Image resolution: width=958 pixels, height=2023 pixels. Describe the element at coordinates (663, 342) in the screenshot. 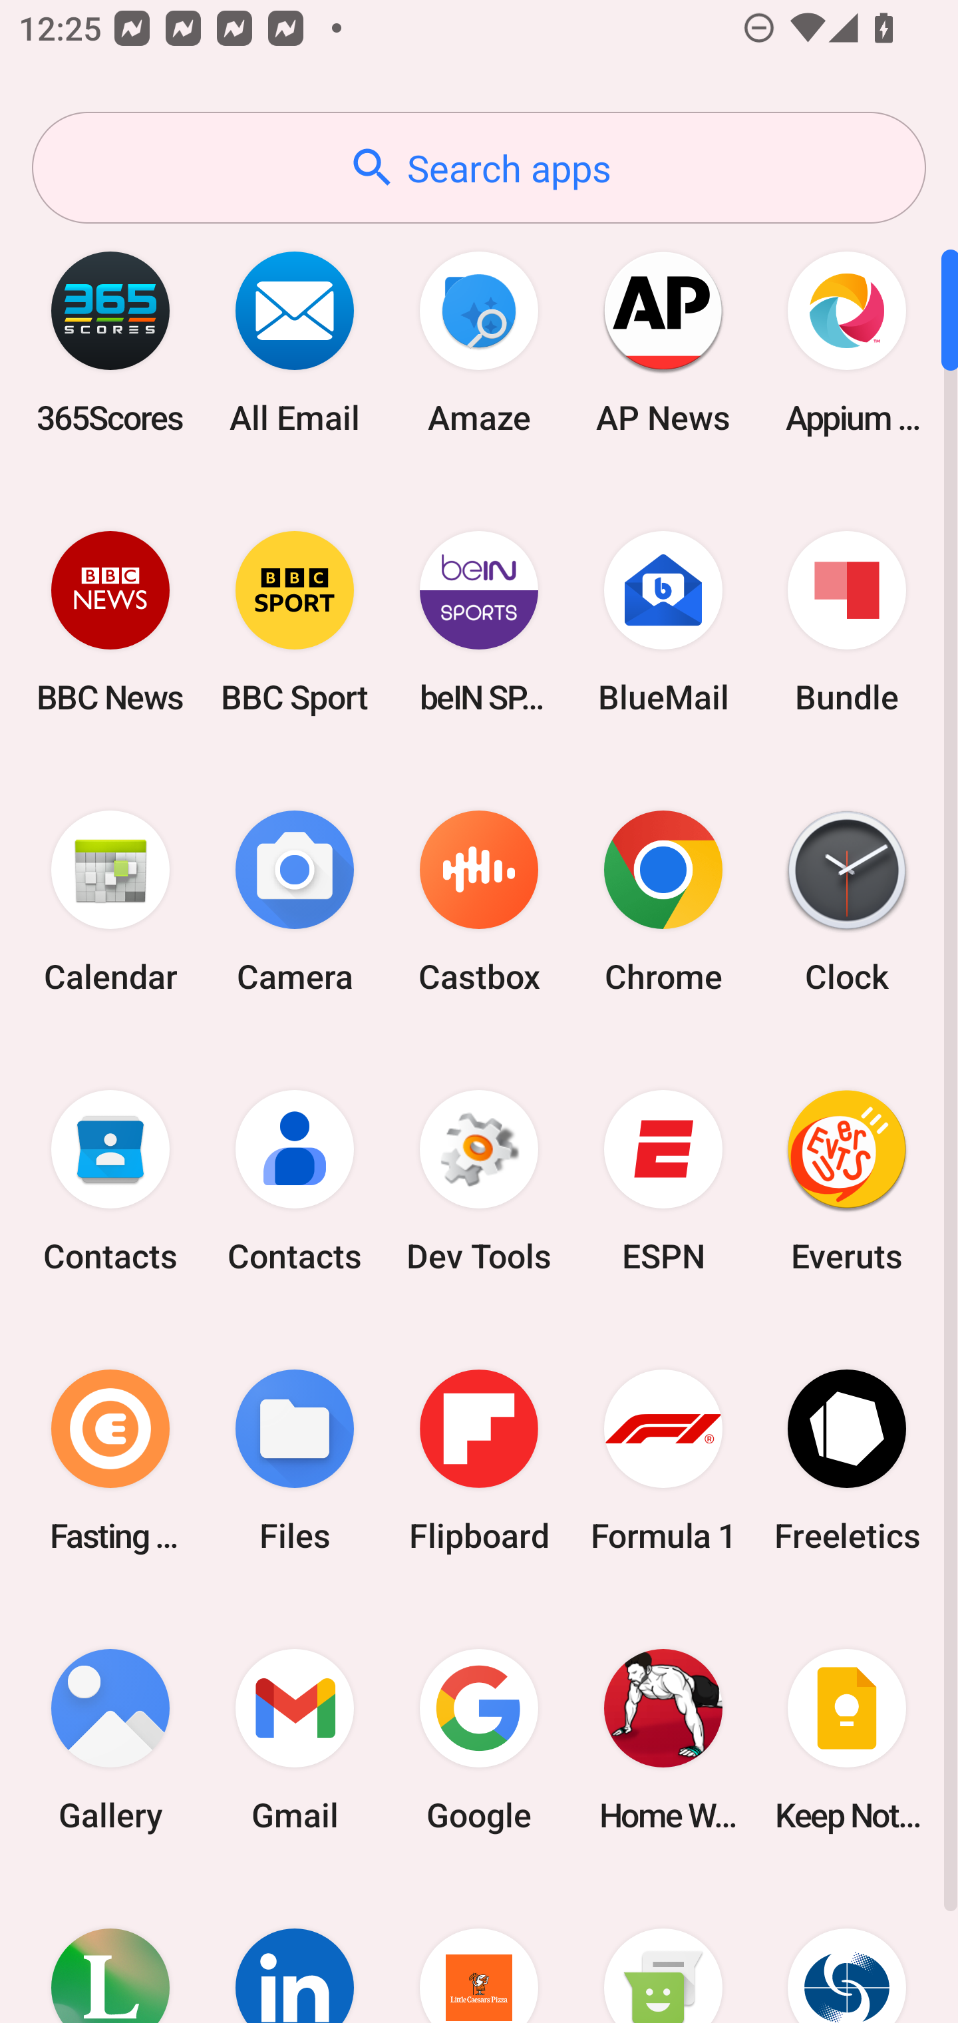

I see `AP News` at that location.